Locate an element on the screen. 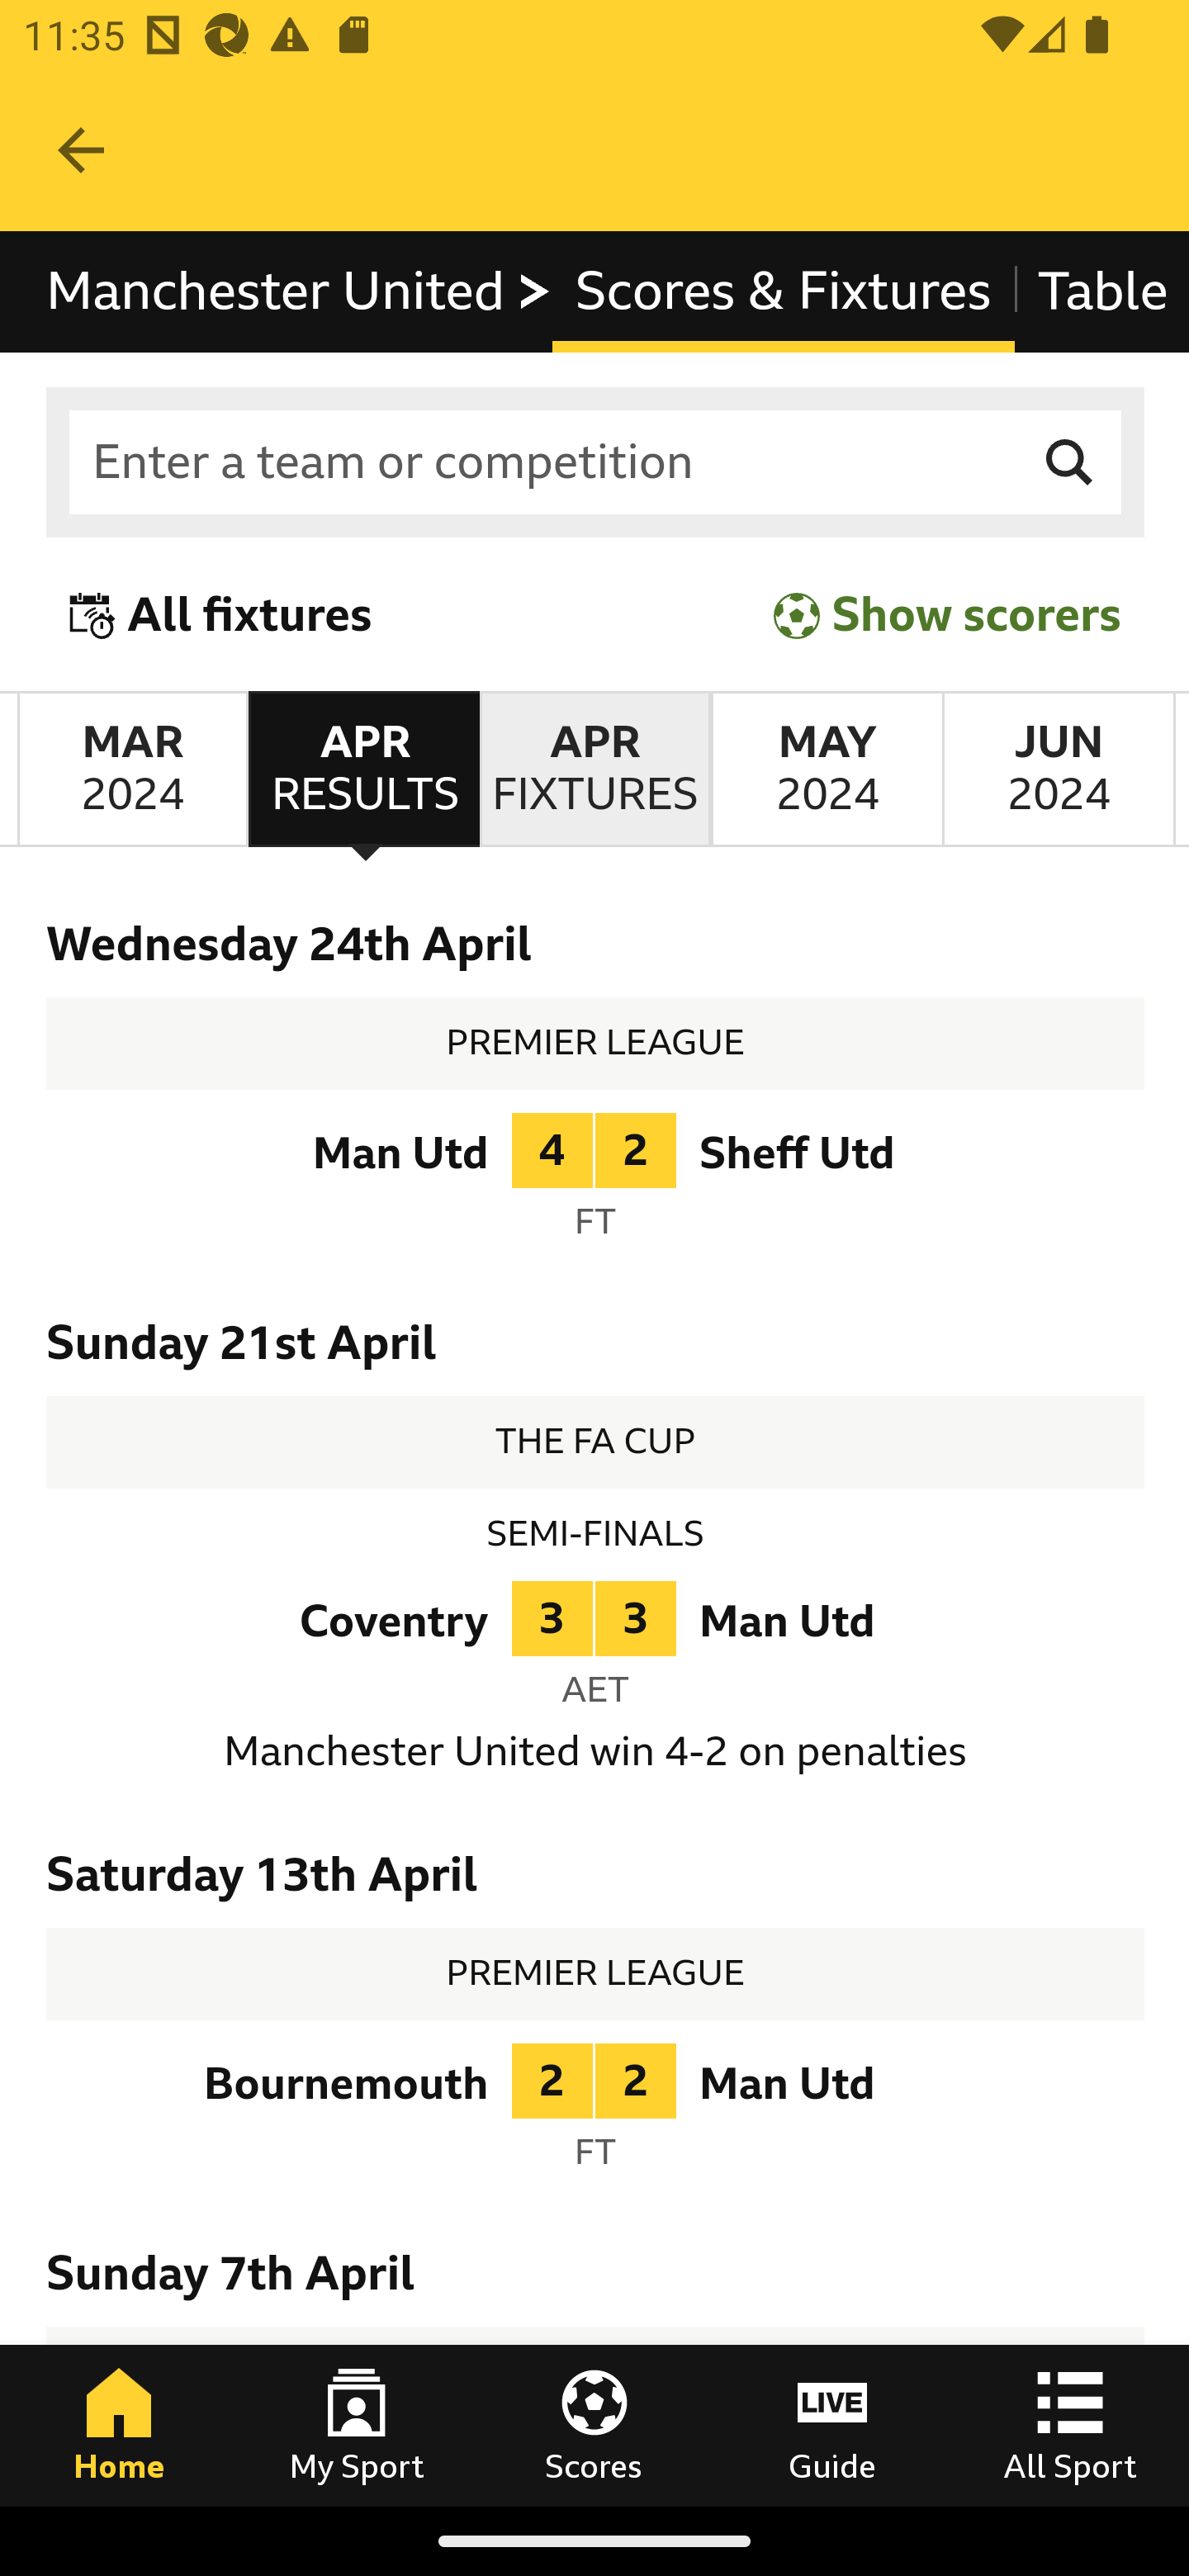  Scores & Fixtures is located at coordinates (783, 292).